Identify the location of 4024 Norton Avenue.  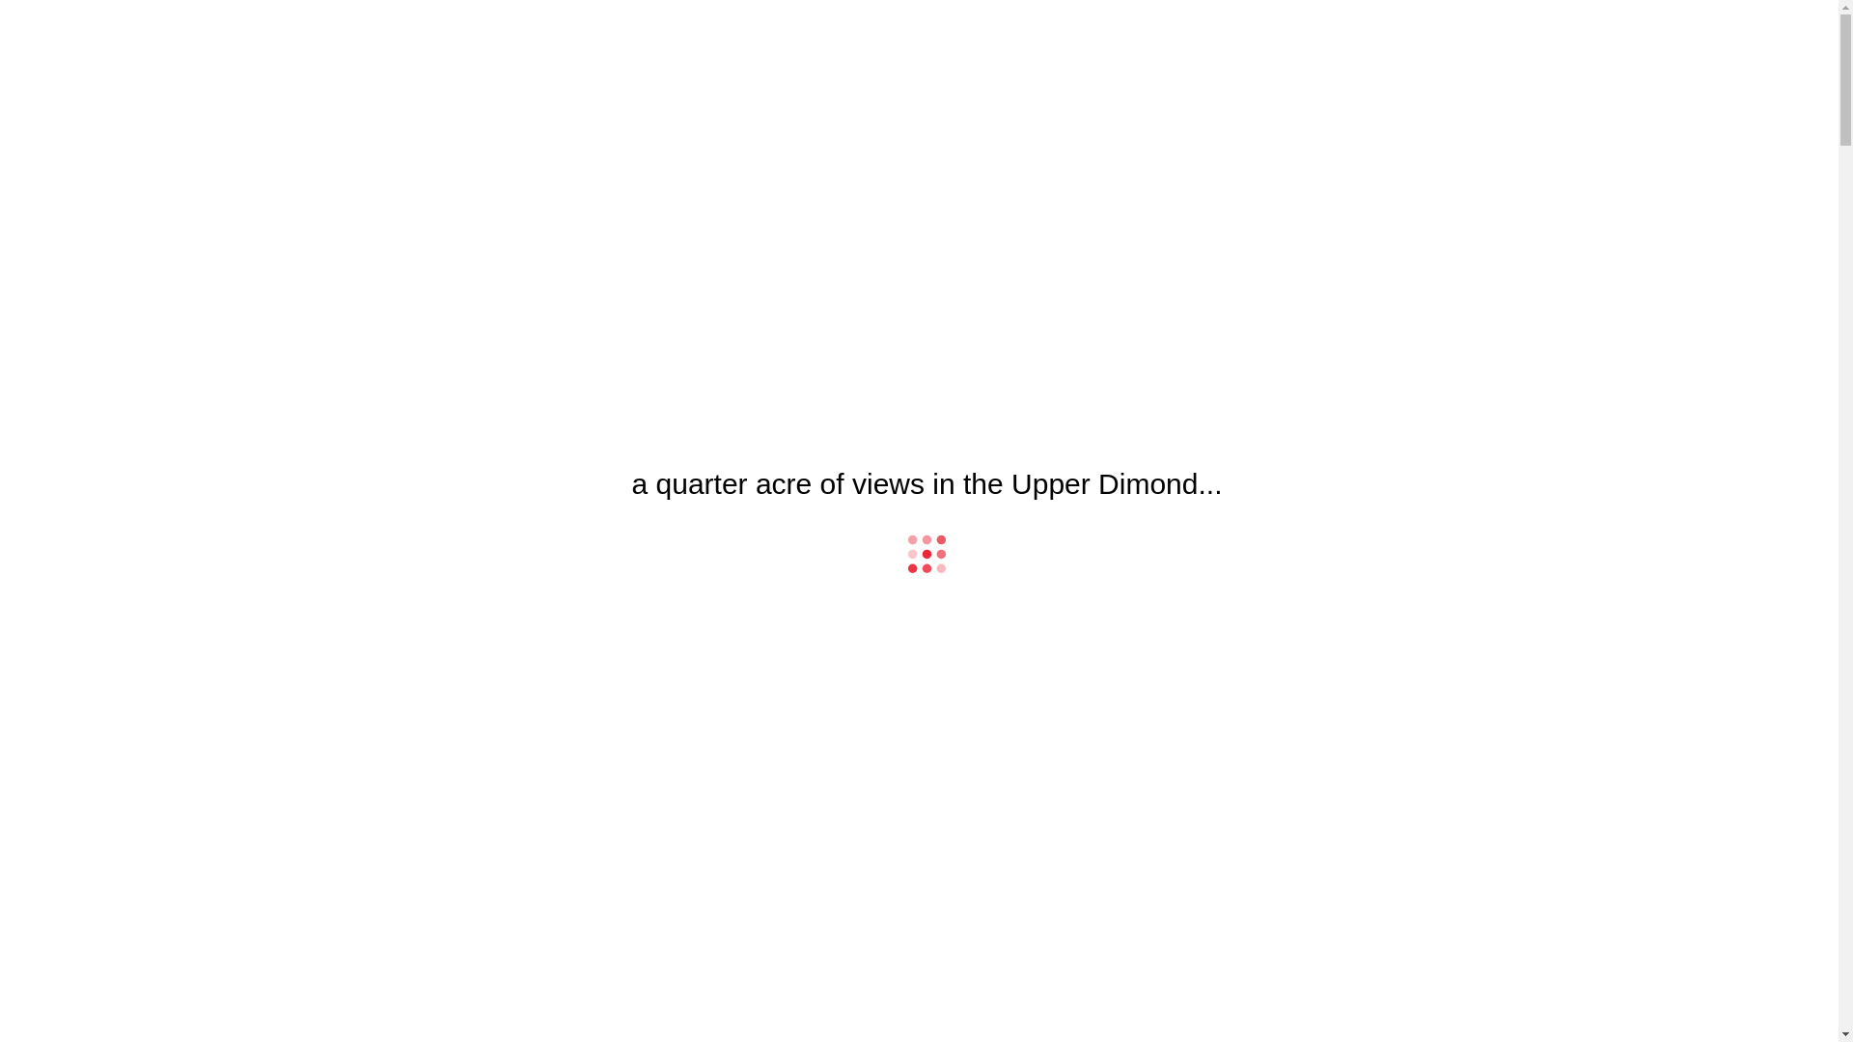
(222, 46).